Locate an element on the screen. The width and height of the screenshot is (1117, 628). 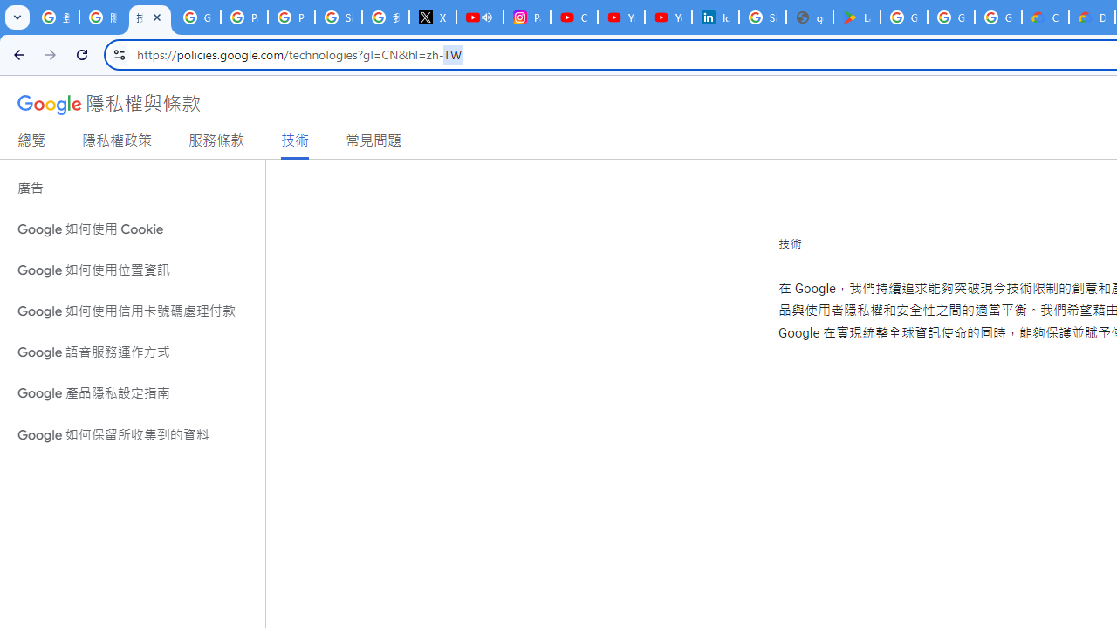
X is located at coordinates (433, 17).